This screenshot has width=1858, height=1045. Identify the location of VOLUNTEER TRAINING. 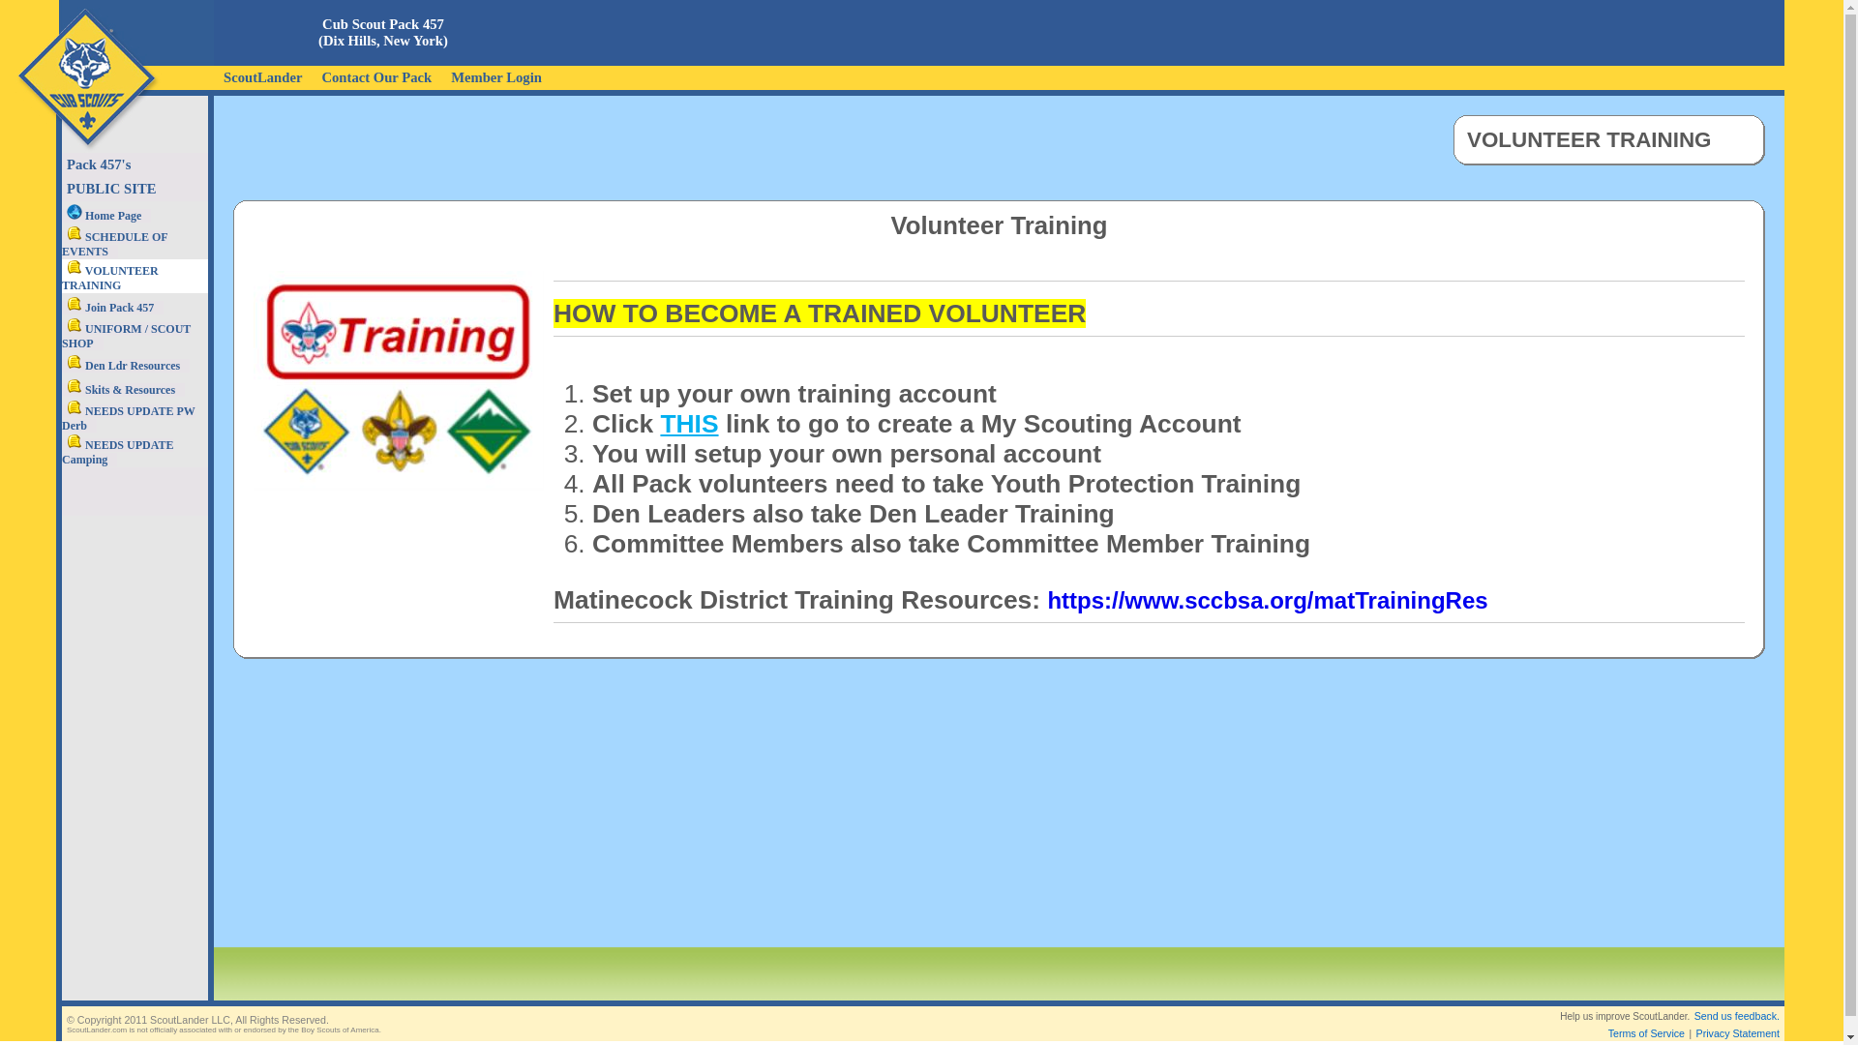
(1608, 139).